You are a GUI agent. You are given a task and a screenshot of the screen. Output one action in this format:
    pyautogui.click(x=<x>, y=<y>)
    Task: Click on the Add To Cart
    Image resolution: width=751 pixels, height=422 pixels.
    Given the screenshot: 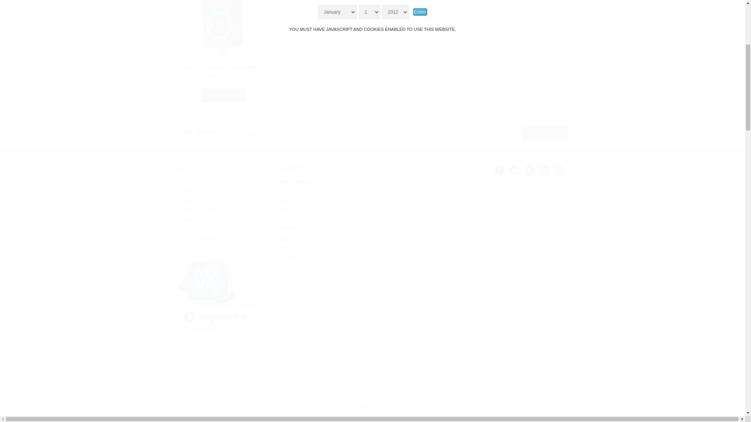 What is the action you would take?
    pyautogui.click(x=223, y=95)
    